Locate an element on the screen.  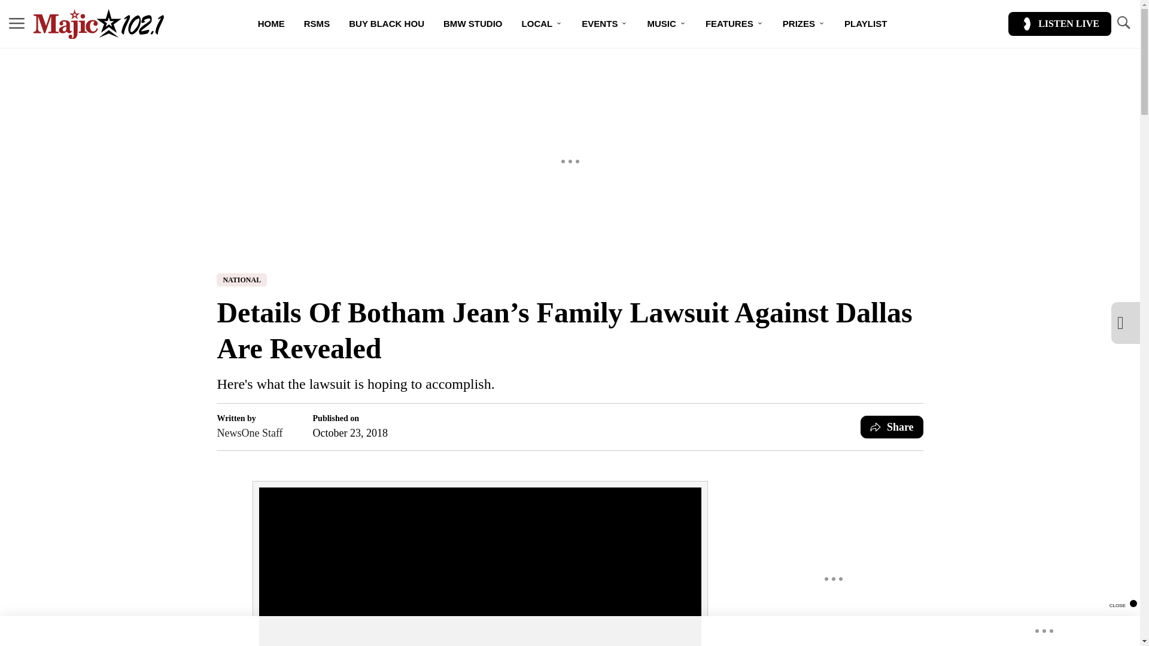
HOME is located at coordinates (270, 24).